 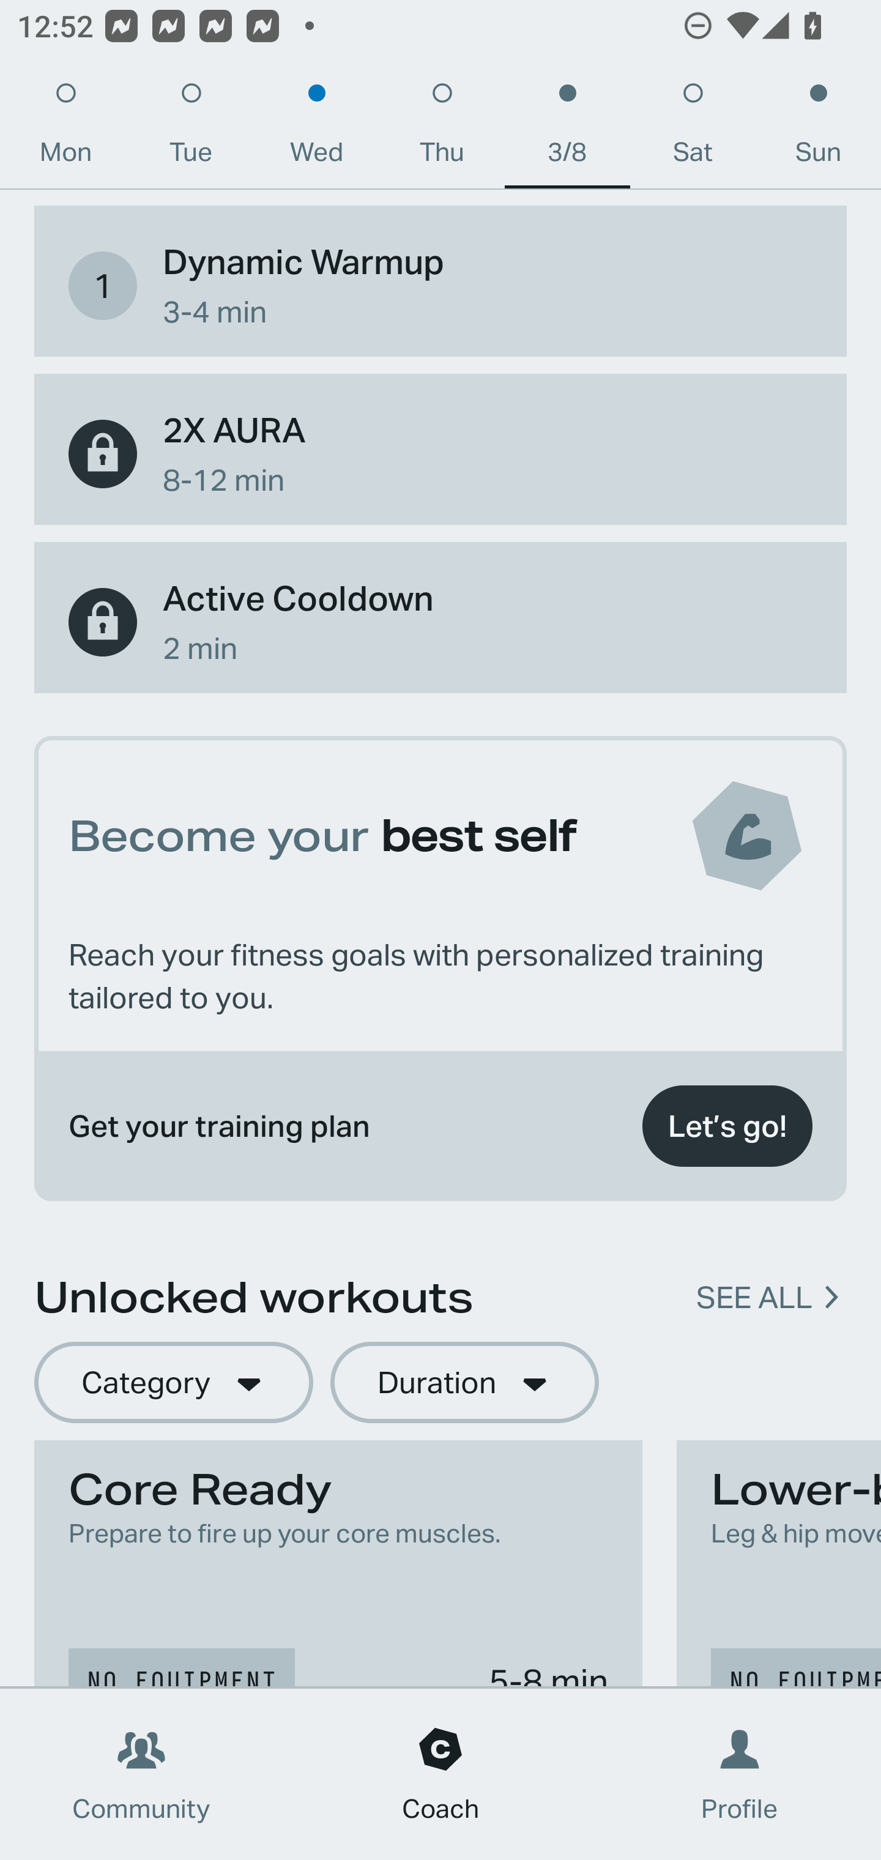 What do you see at coordinates (65, 128) in the screenshot?
I see `Mon` at bounding box center [65, 128].